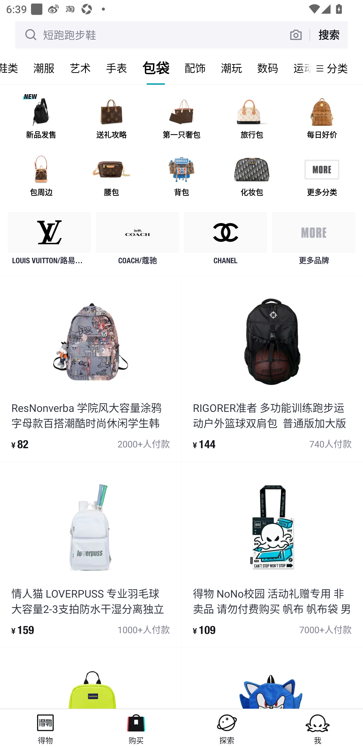 This screenshot has height=747, width=363. Describe the element at coordinates (138, 241) in the screenshot. I see `COACH/蔻驰` at that location.